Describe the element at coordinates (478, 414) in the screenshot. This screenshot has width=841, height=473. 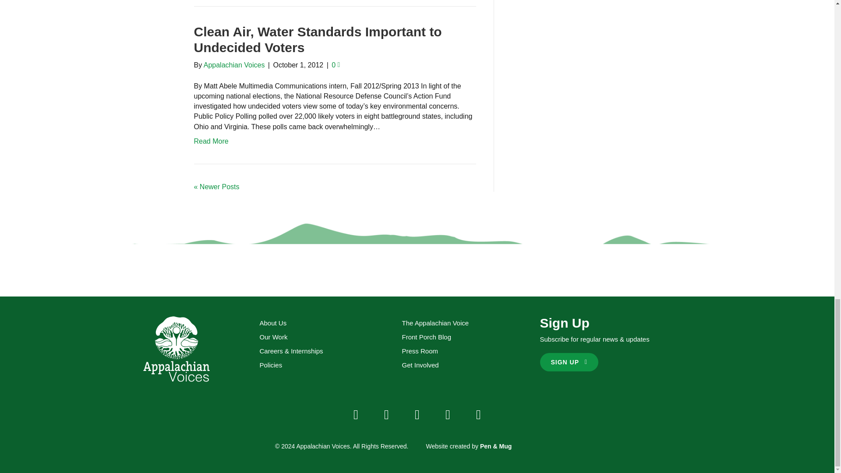
I see `LinkedIn` at that location.